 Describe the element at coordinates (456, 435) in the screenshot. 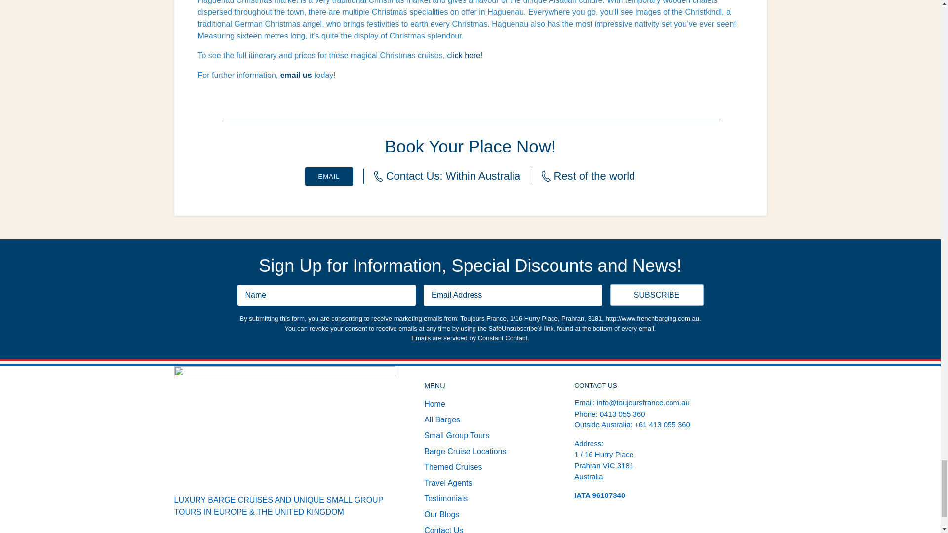

I see `Small Group Tours` at that location.